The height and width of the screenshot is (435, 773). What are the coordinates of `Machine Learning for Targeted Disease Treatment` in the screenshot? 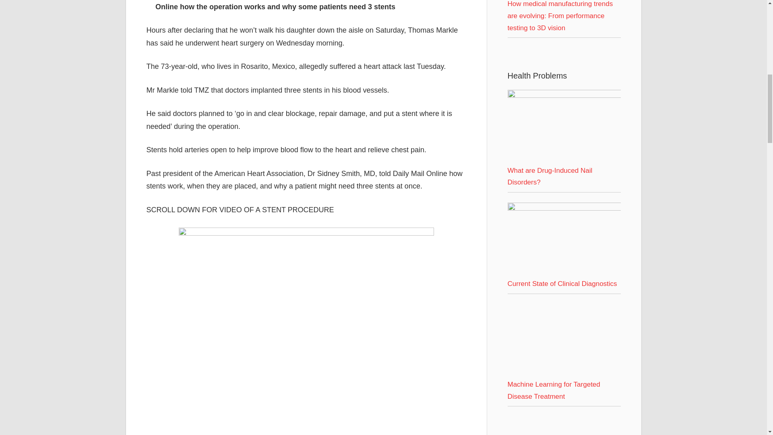 It's located at (564, 339).